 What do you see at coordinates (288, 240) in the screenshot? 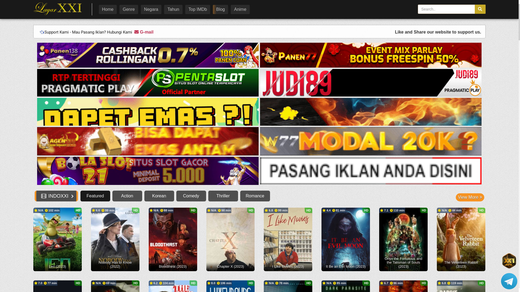
I see `HD
6.8
99
I Like Movies (2023)` at bounding box center [288, 240].